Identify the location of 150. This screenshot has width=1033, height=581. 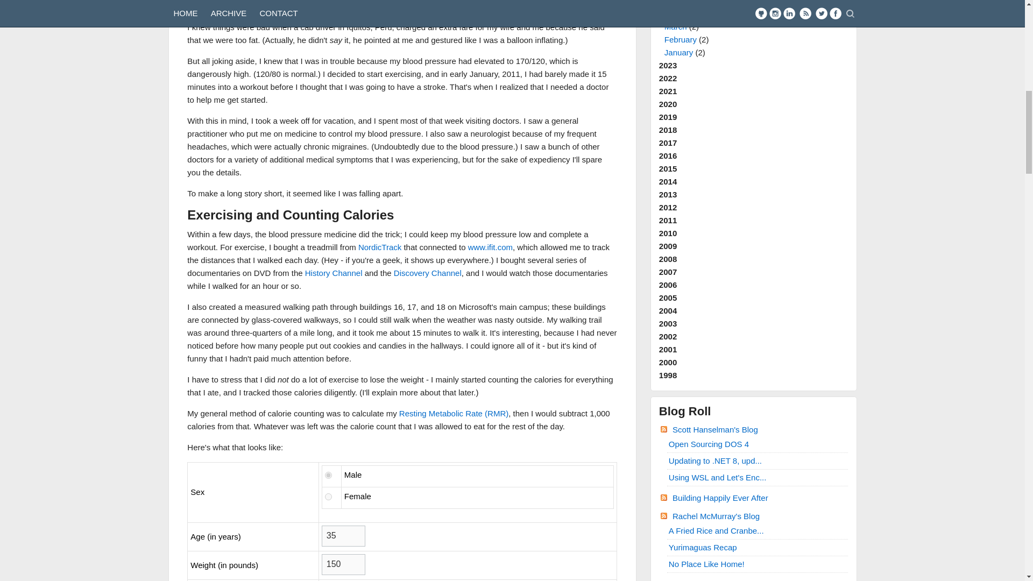
(343, 565).